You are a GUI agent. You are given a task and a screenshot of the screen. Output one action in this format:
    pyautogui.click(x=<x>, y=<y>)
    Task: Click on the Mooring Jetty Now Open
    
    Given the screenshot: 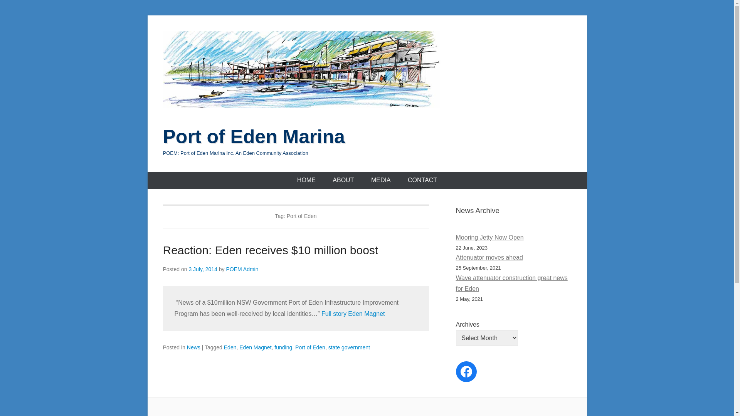 What is the action you would take?
    pyautogui.click(x=489, y=237)
    